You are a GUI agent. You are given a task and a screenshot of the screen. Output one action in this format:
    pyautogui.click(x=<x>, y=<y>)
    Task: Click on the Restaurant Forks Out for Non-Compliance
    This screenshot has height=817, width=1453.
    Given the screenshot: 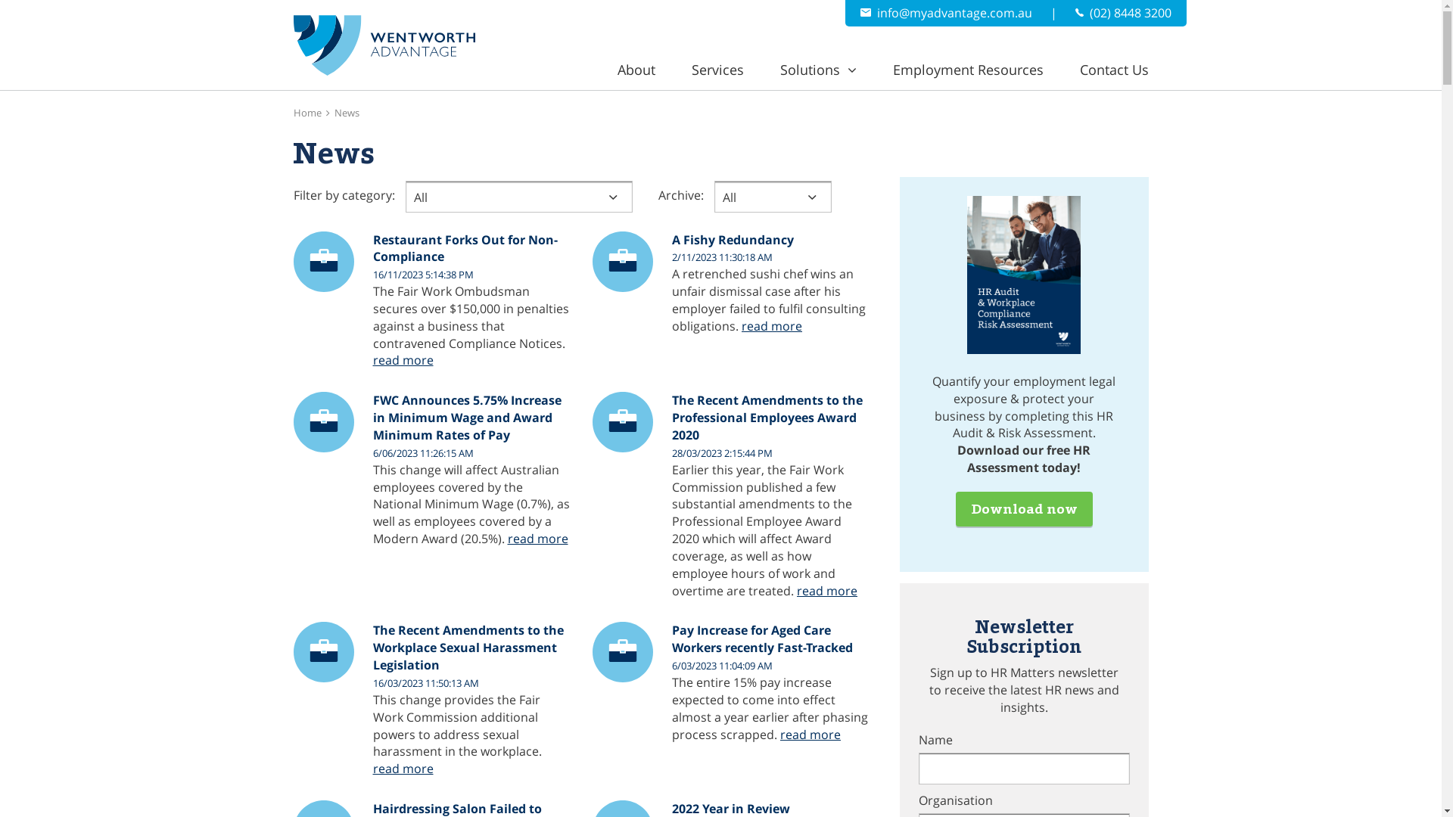 What is the action you would take?
    pyautogui.click(x=471, y=249)
    